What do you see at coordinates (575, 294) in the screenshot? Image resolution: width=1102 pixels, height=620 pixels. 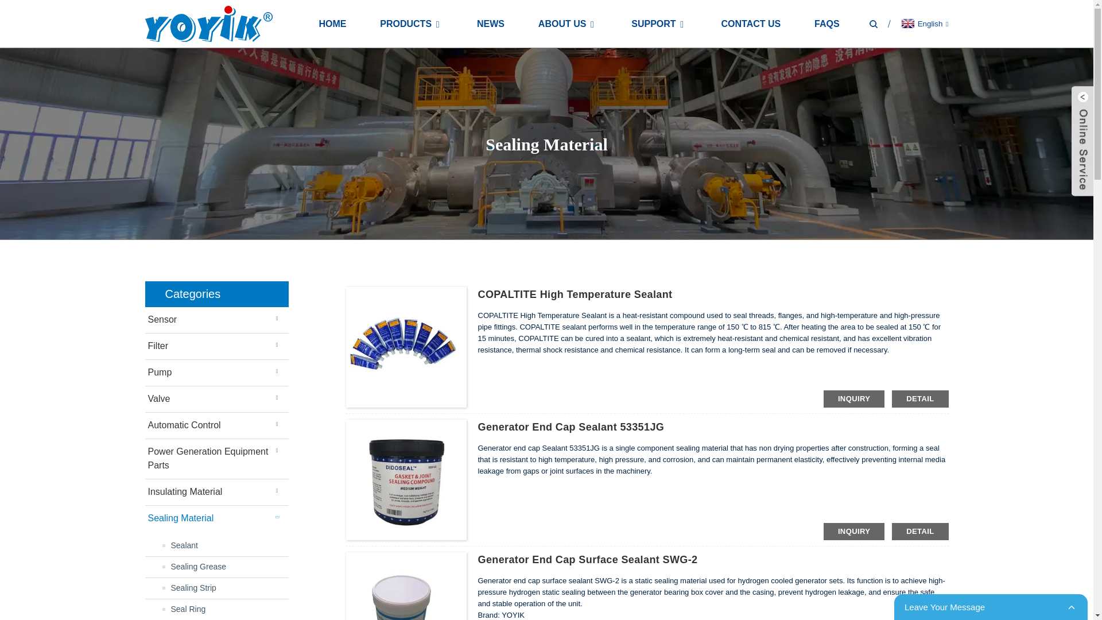 I see `COPALTITE High Temperature Sealant` at bounding box center [575, 294].